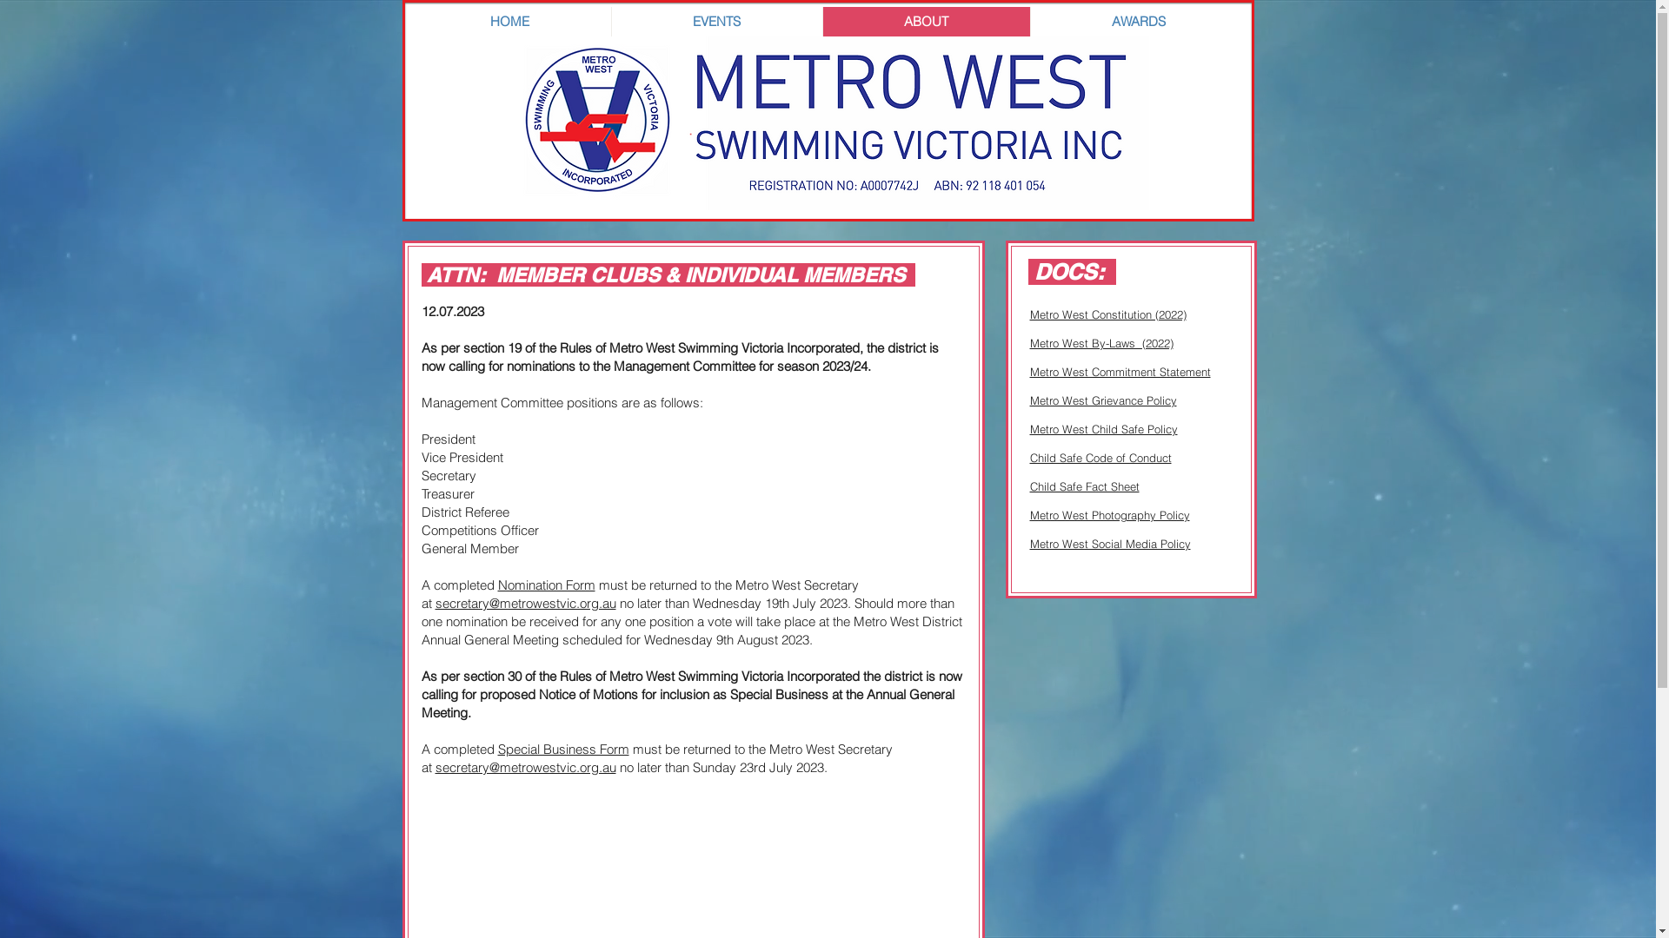 The height and width of the screenshot is (938, 1669). I want to click on EVENTS, so click(716, 22).